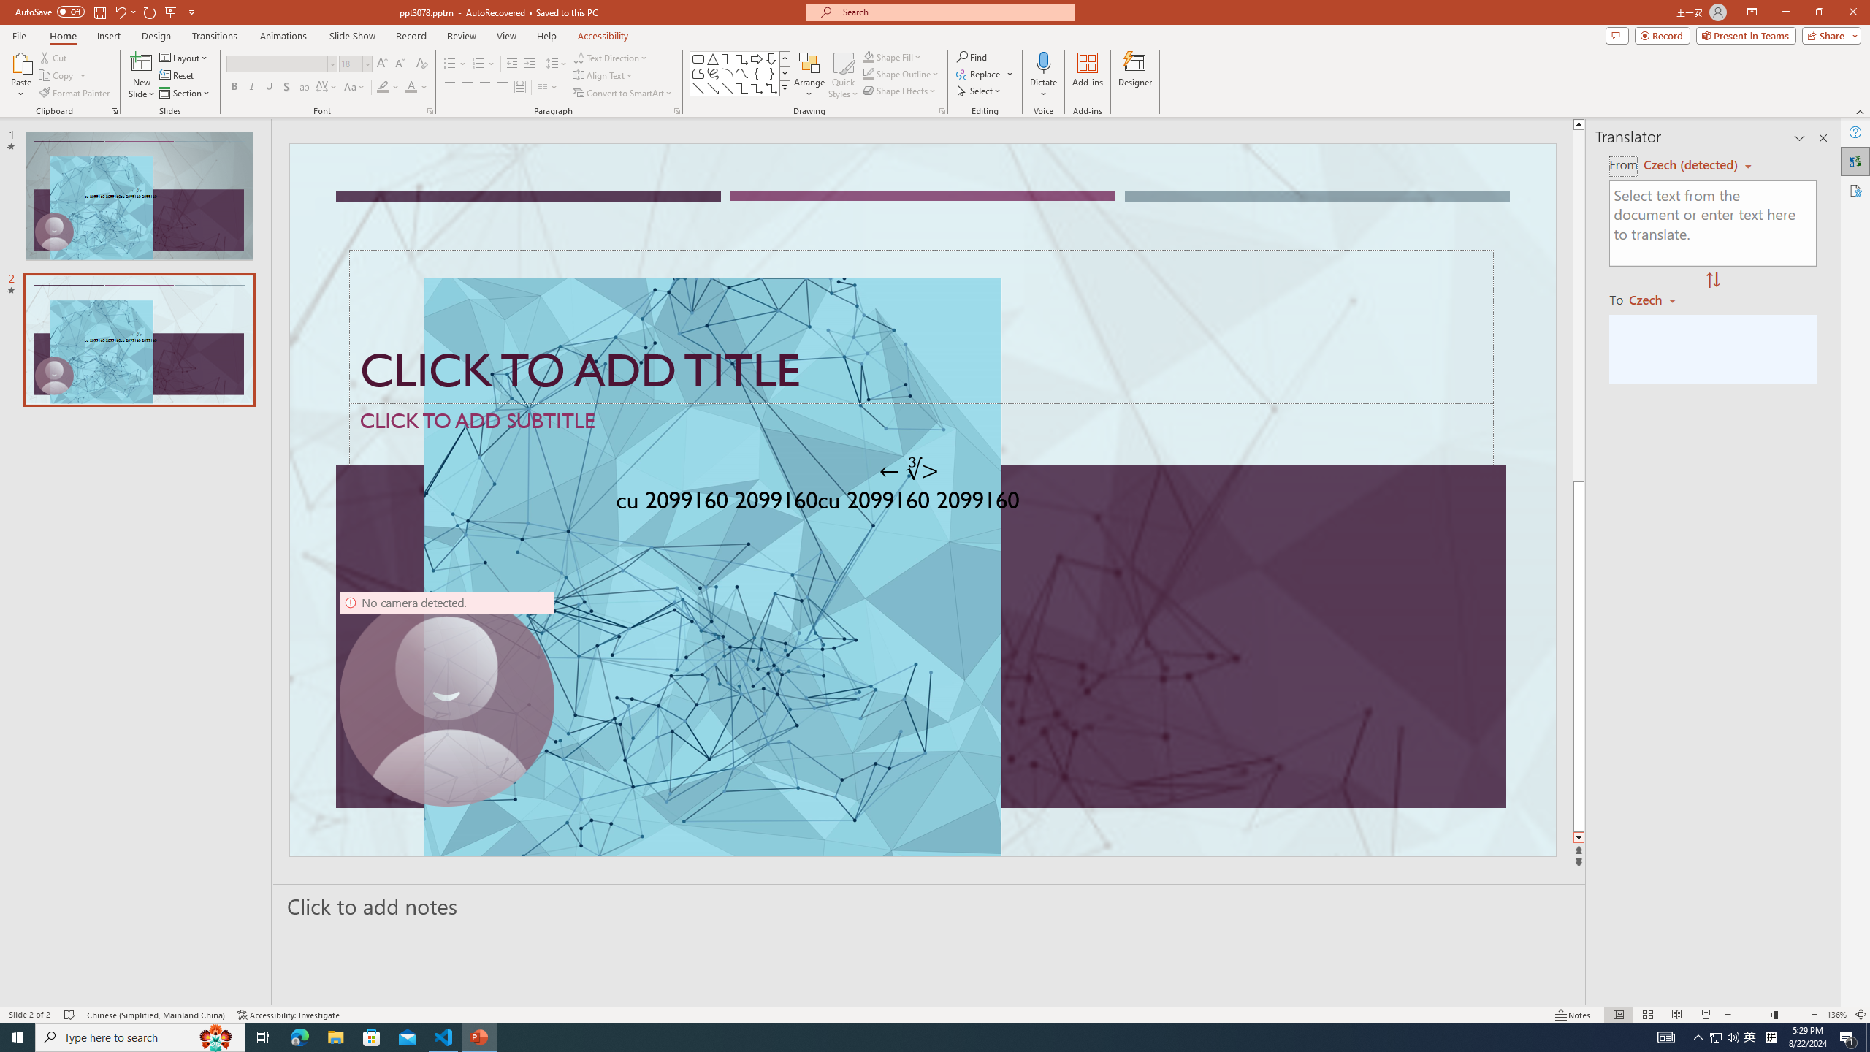 The width and height of the screenshot is (1870, 1052). What do you see at coordinates (922, 434) in the screenshot?
I see `Subtitle TextBox` at bounding box center [922, 434].